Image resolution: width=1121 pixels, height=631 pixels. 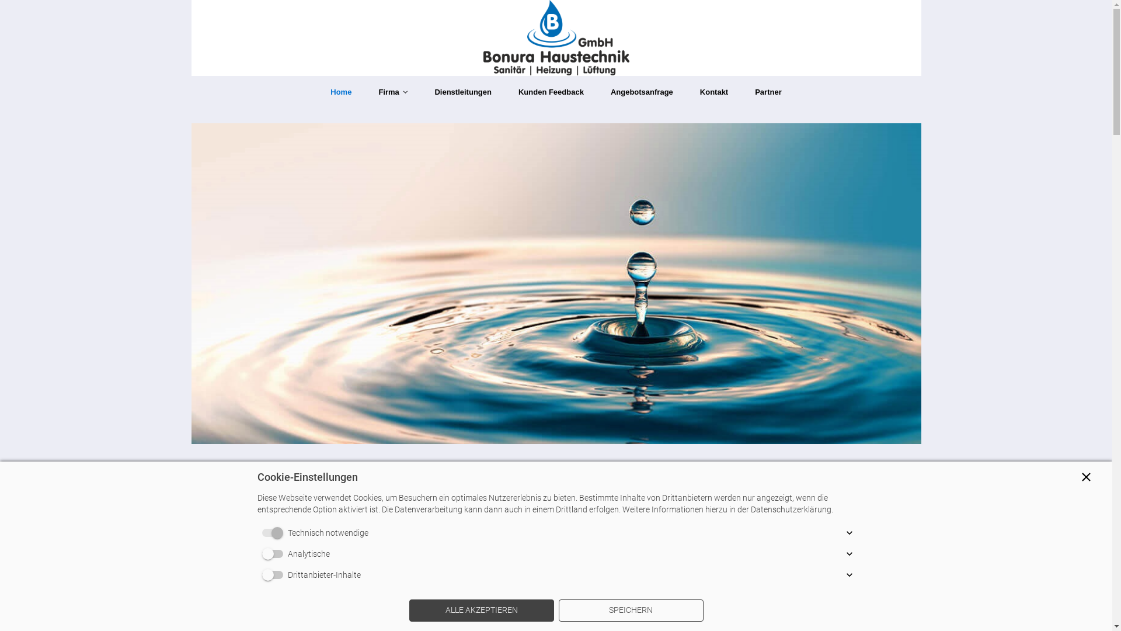 I want to click on ALLE AKZEPTIEREN, so click(x=481, y=611).